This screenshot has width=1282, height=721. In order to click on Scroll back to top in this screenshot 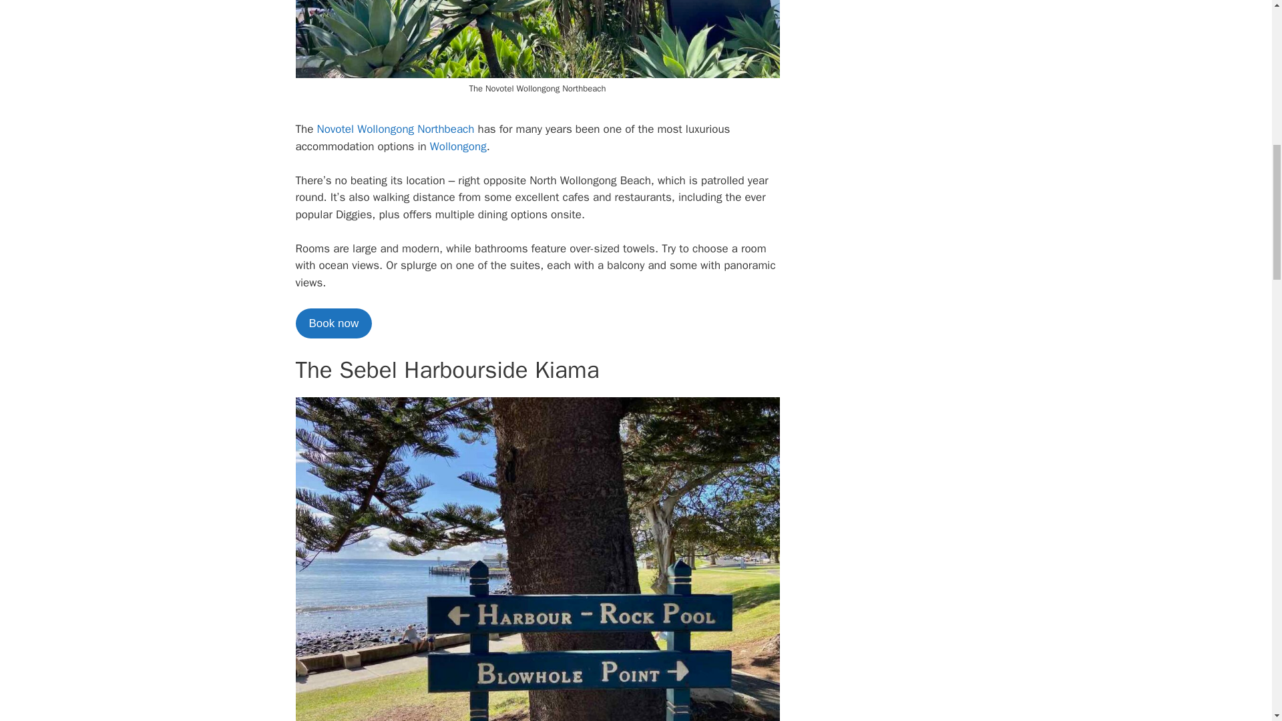, I will do `click(1239, 634)`.